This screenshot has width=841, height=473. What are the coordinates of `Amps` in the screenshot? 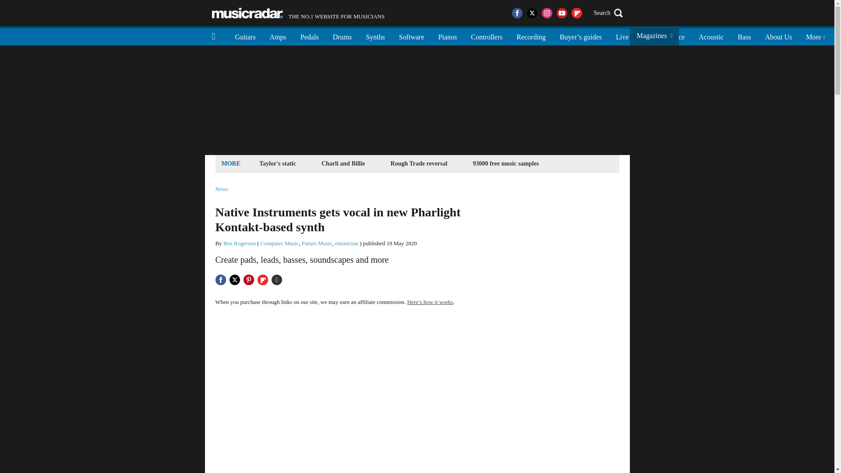 It's located at (278, 36).